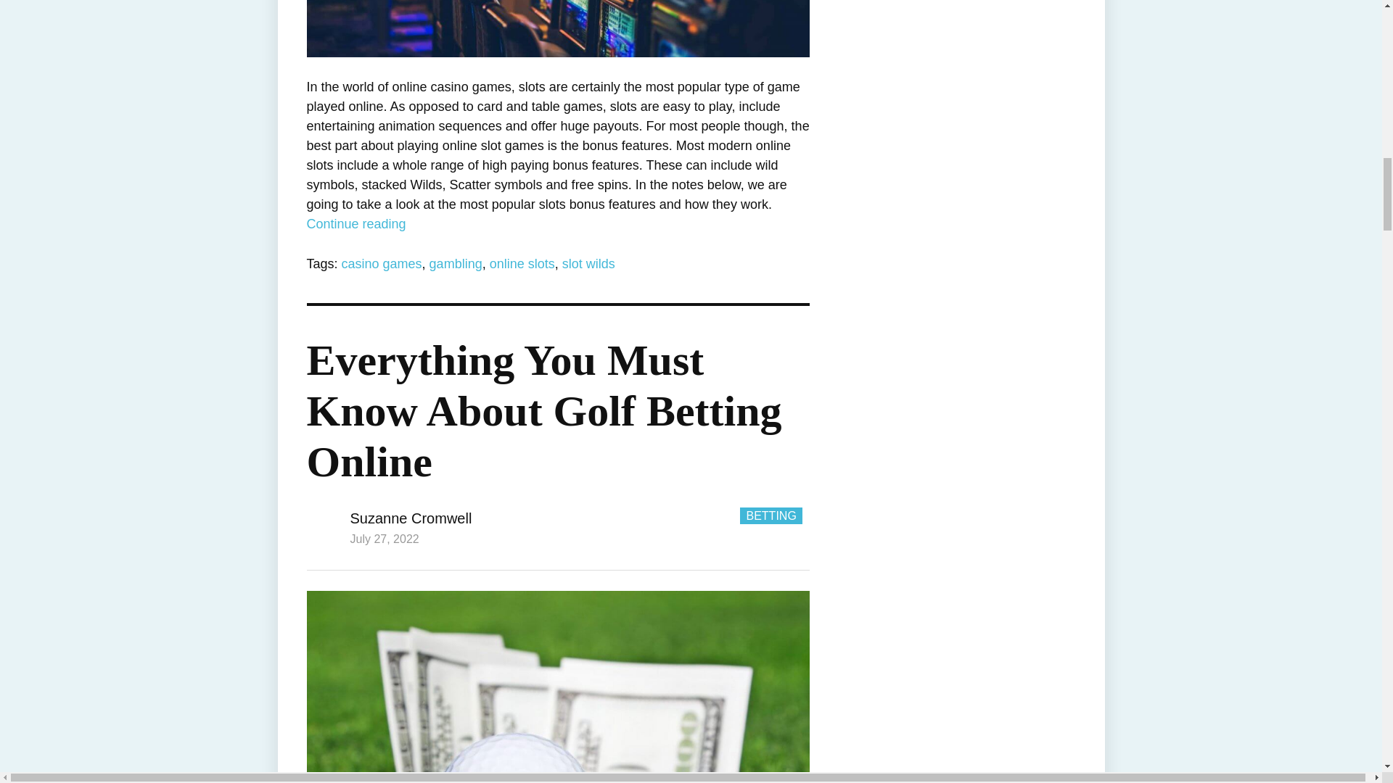  I want to click on Everything You Must Know About Golf Betting Online, so click(544, 410).